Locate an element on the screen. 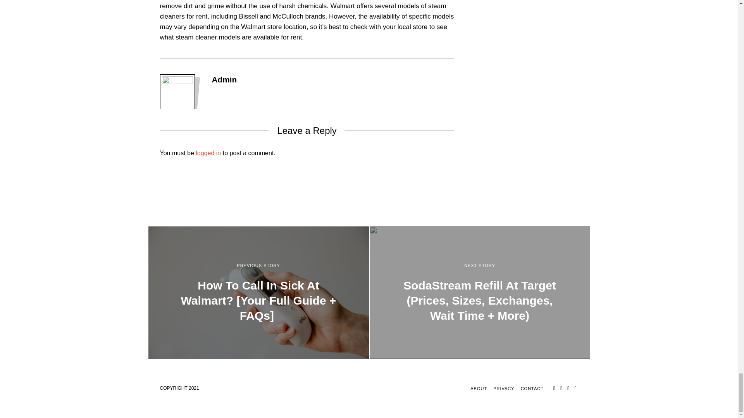 Image resolution: width=744 pixels, height=418 pixels. Facebook is located at coordinates (554, 389).